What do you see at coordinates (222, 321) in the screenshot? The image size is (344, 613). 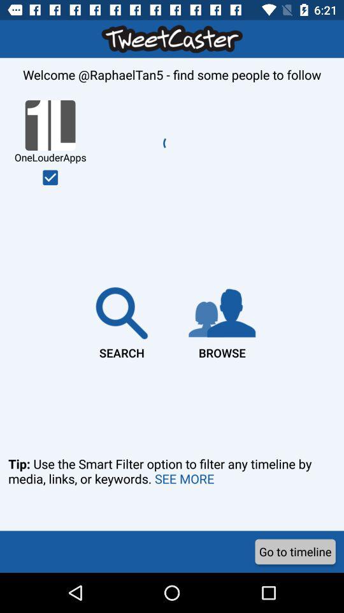 I see `turn off item next to search` at bounding box center [222, 321].